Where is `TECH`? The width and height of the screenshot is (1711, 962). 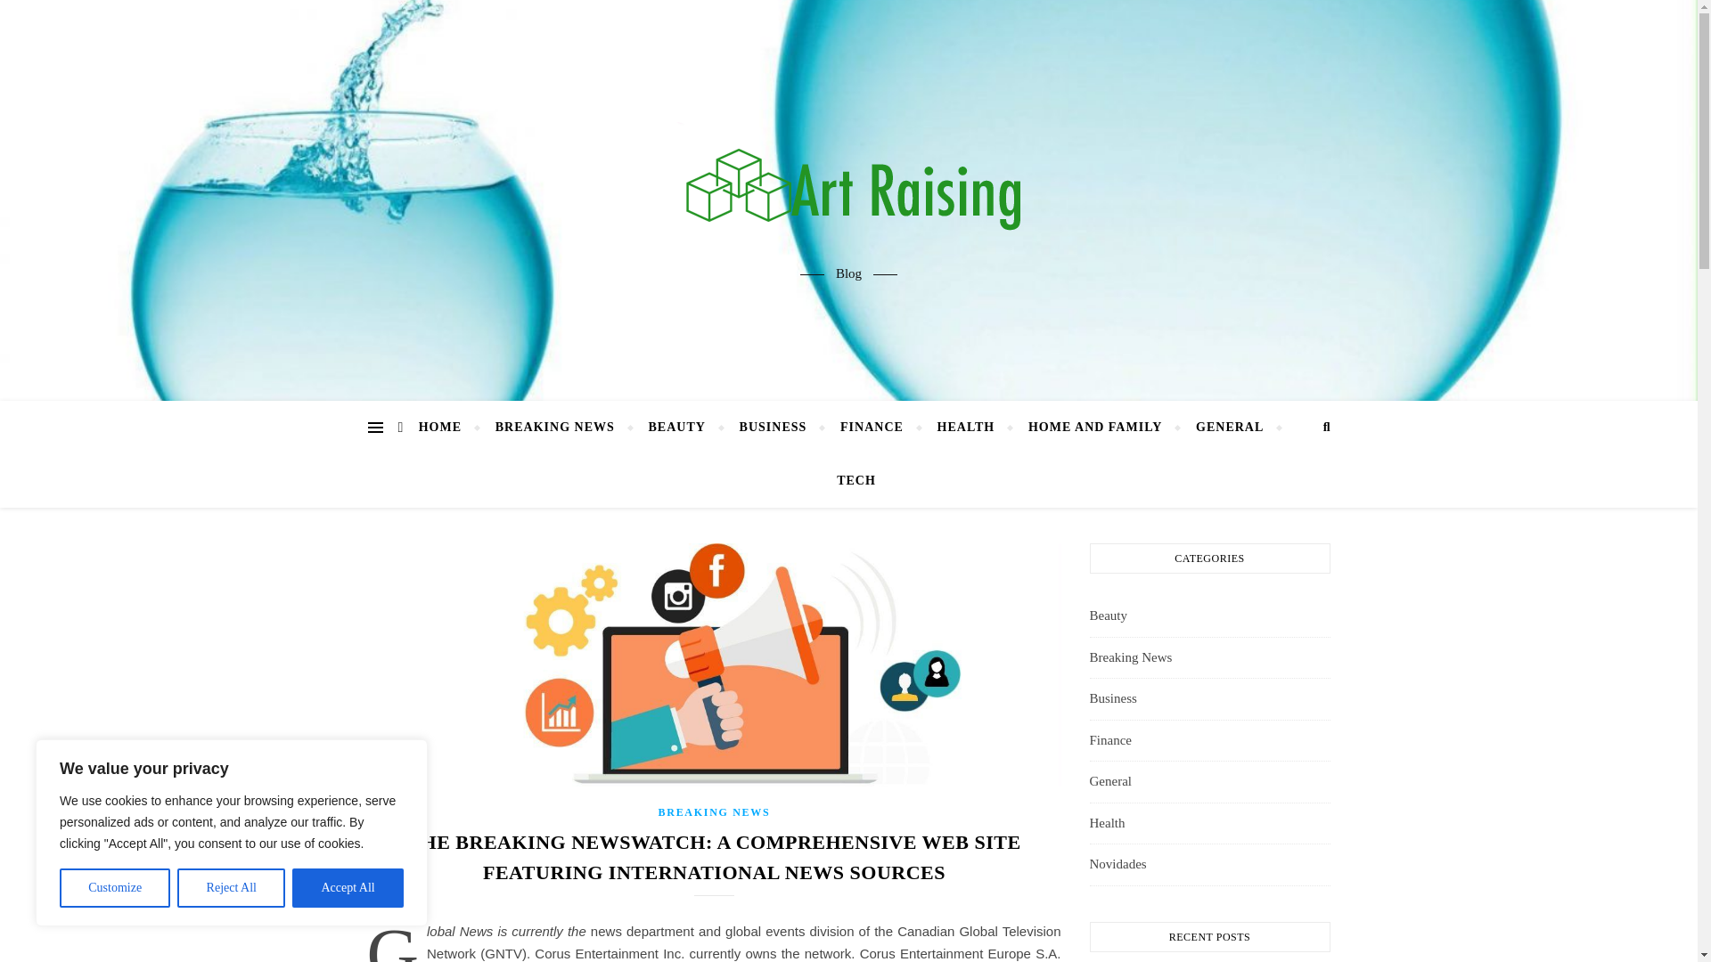
TECH is located at coordinates (848, 481).